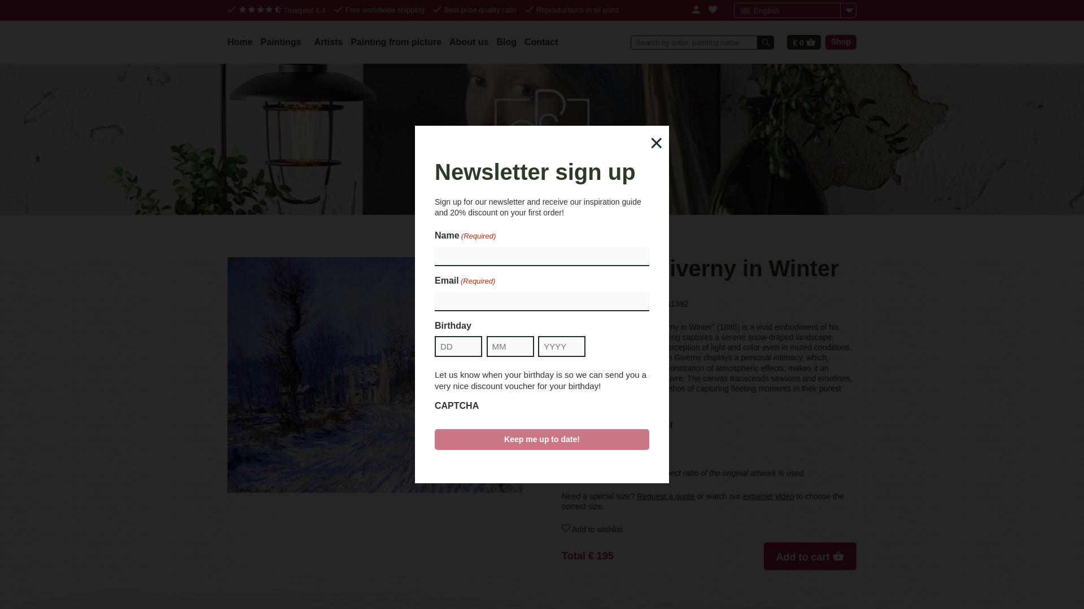  I want to click on 50, so click(580, 445).